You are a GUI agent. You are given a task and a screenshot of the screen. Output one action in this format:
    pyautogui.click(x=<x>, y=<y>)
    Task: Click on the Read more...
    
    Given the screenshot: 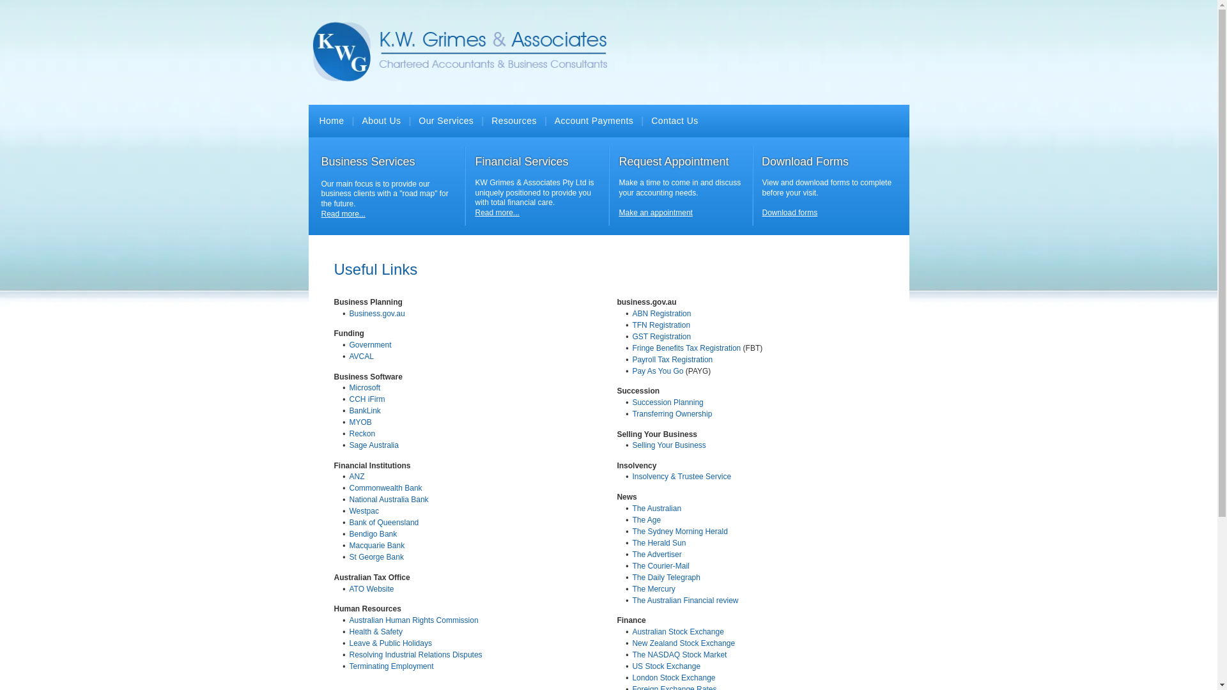 What is the action you would take?
    pyautogui.click(x=497, y=213)
    